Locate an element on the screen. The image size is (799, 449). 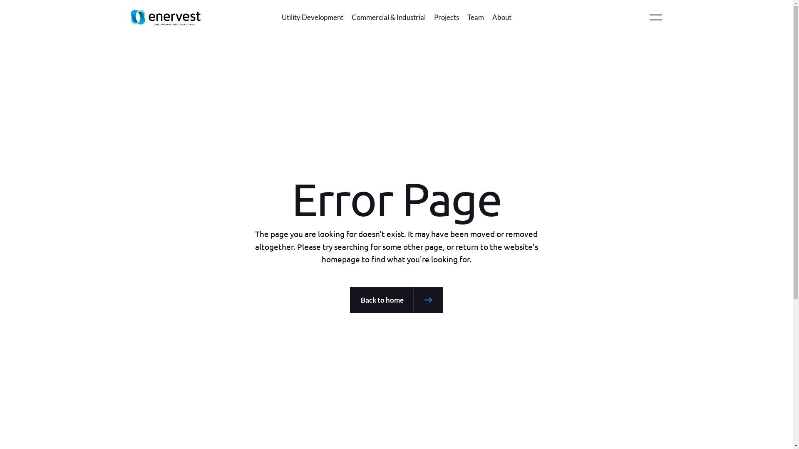
Utility Development is located at coordinates (312, 17).